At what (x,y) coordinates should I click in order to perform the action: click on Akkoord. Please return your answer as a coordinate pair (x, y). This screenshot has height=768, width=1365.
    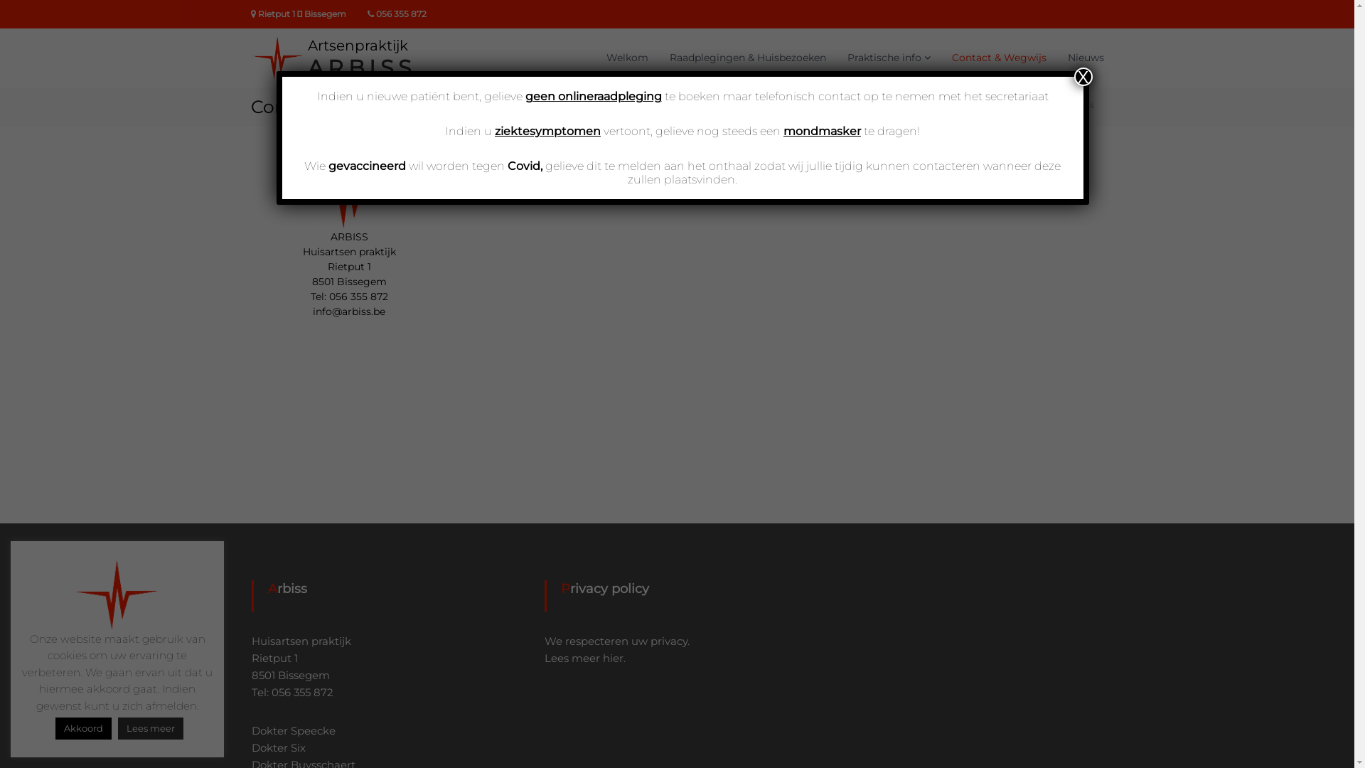
    Looking at the image, I should click on (84, 728).